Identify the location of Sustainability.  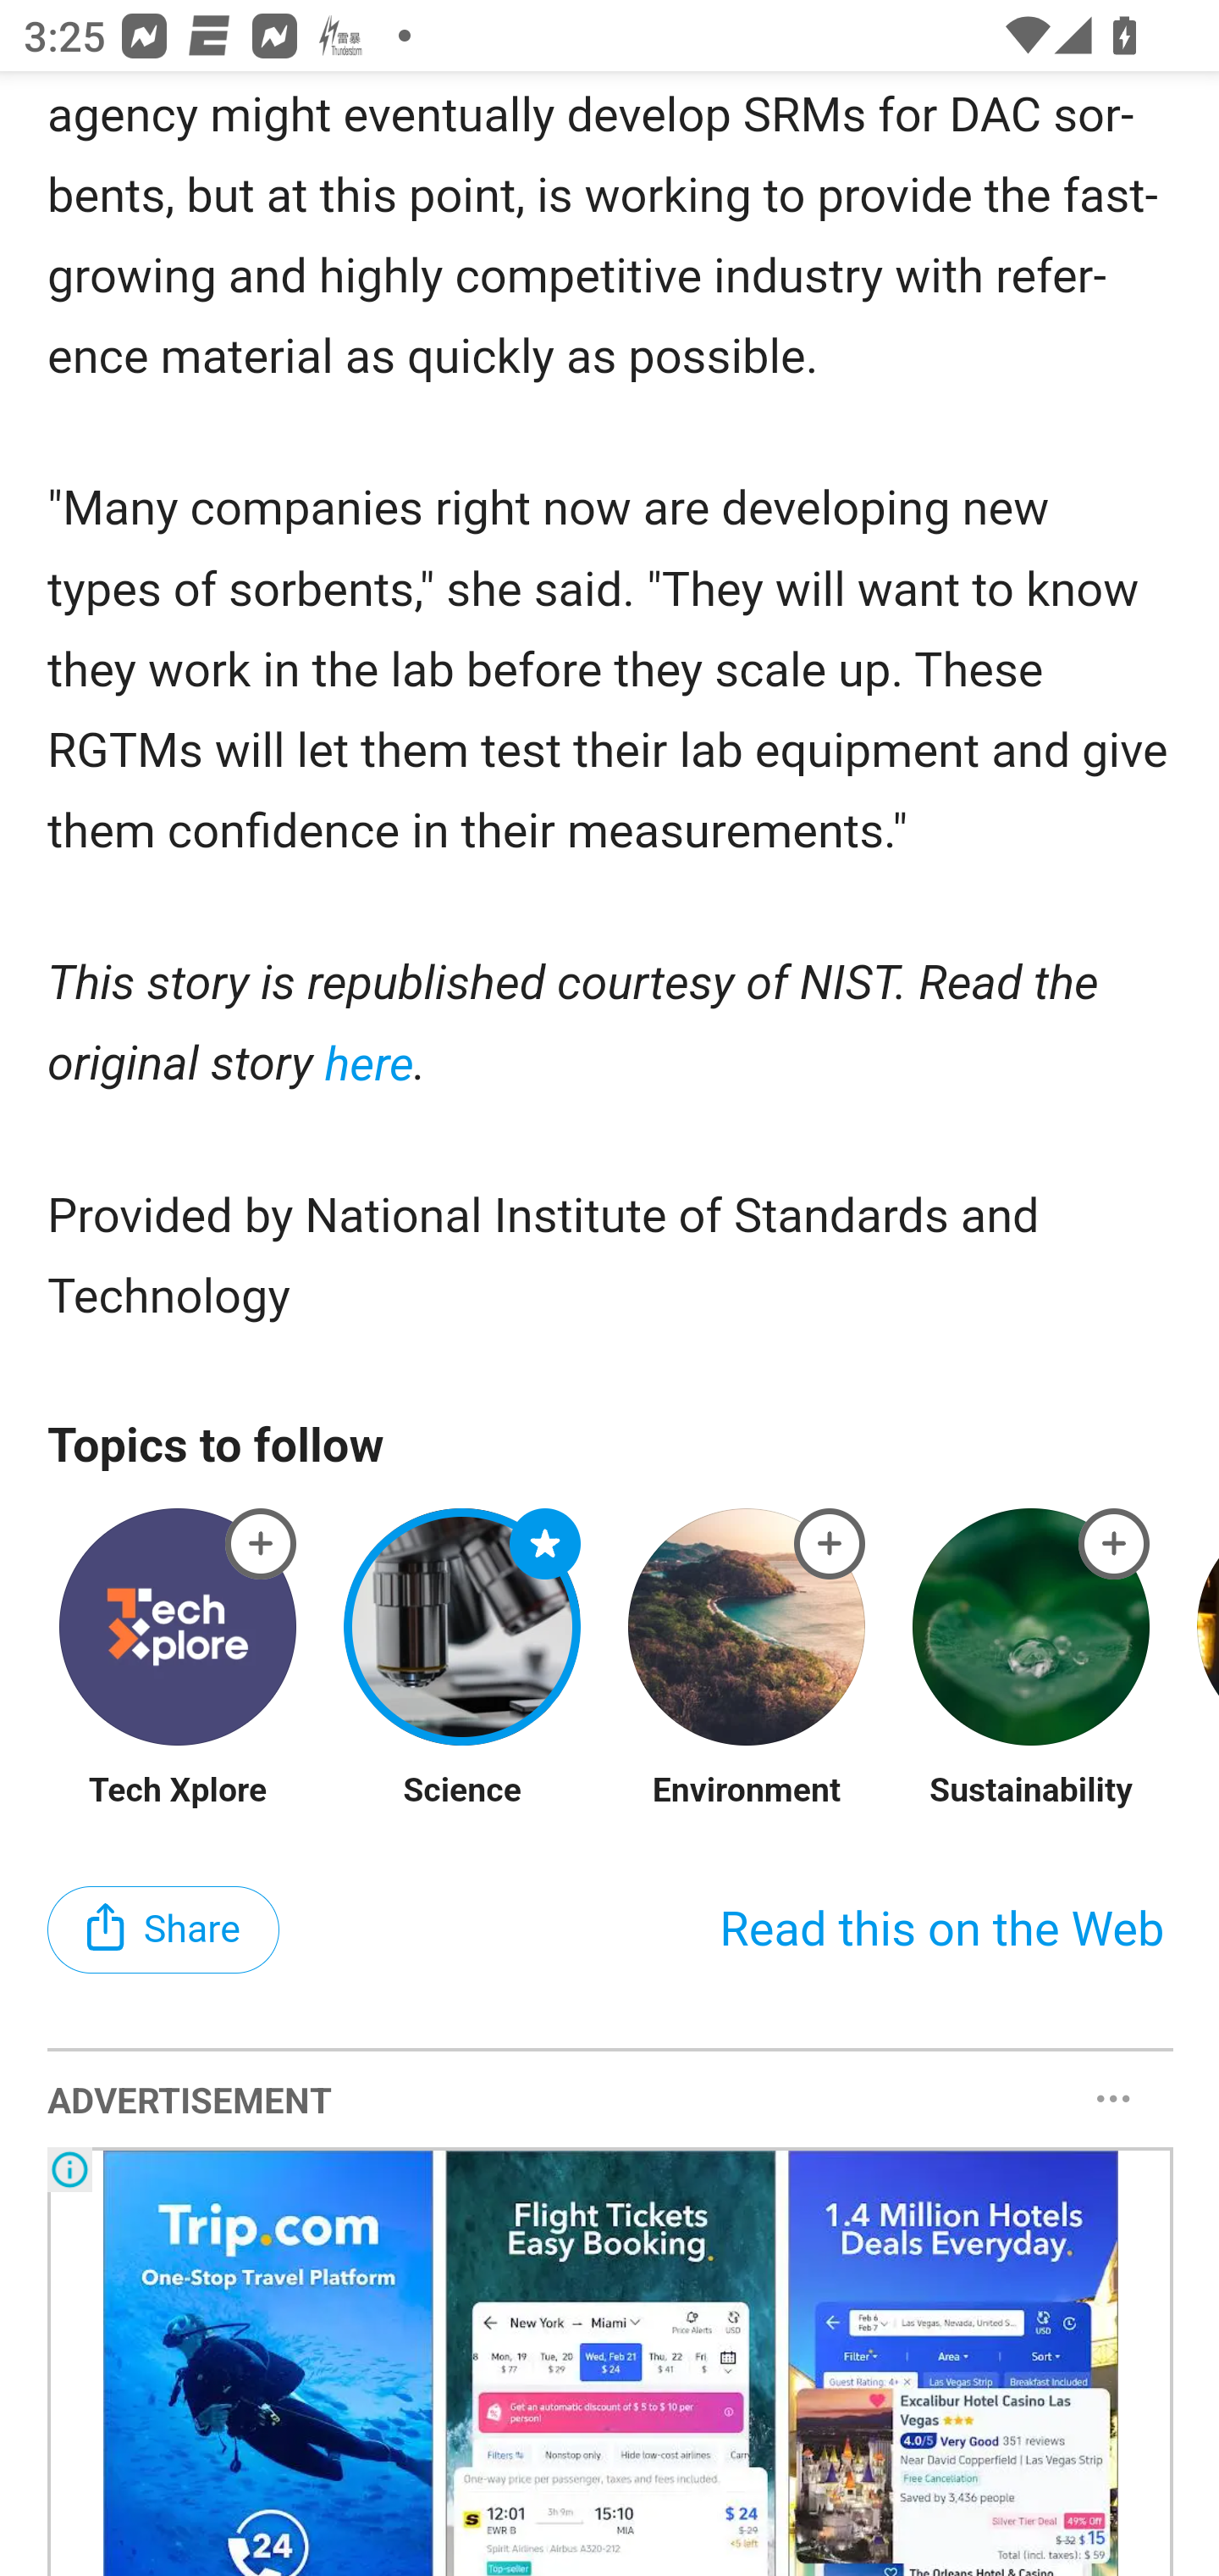
(1030, 1791).